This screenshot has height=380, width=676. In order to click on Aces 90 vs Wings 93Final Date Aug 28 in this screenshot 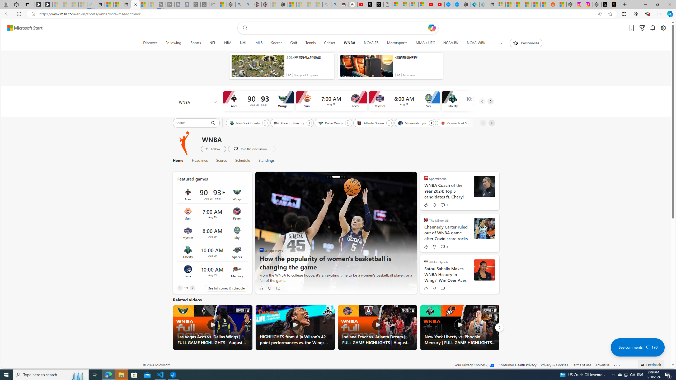, I will do `click(212, 194)`.